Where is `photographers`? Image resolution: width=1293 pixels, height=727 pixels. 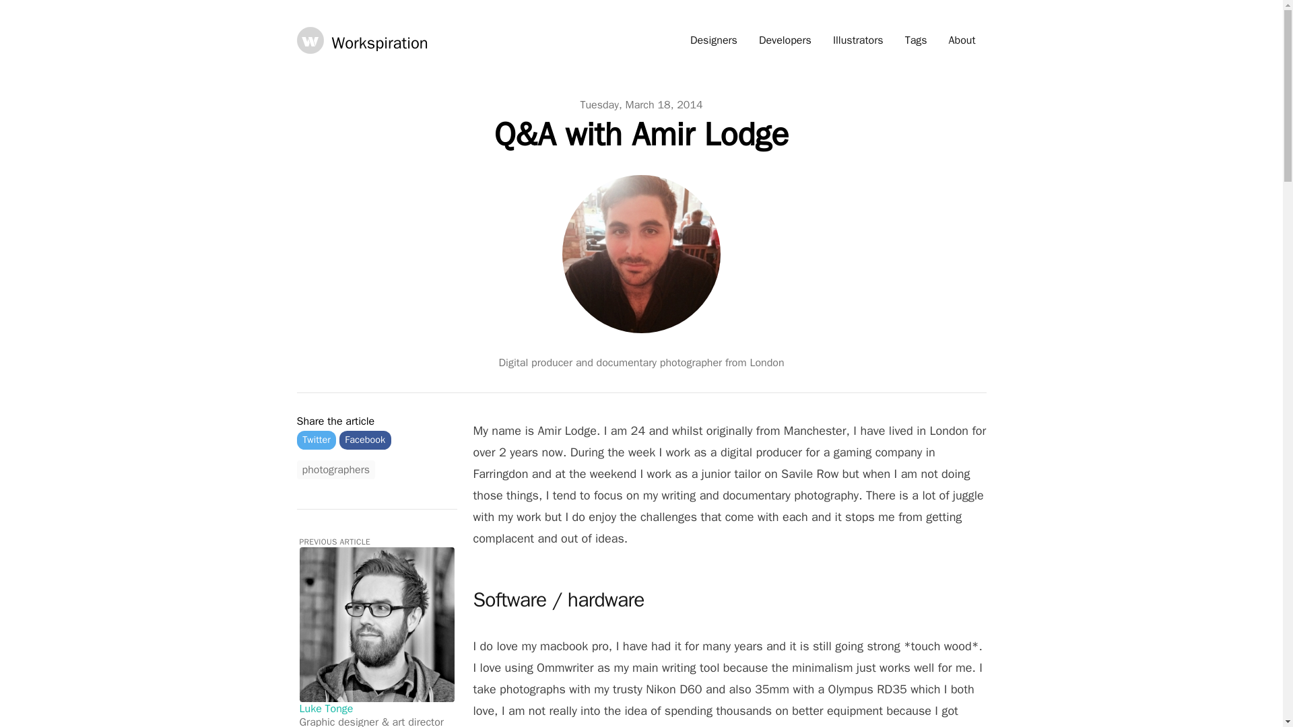 photographers is located at coordinates (335, 469).